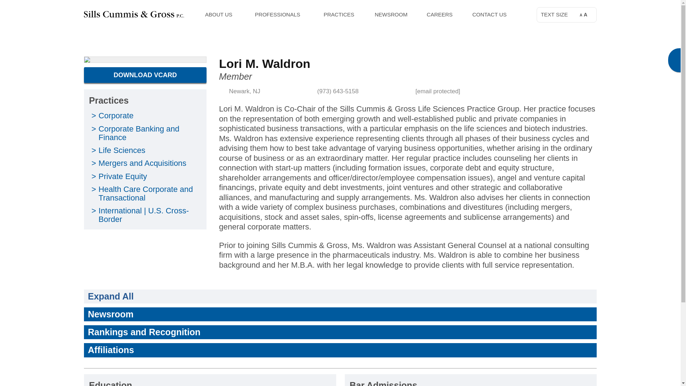 This screenshot has height=386, width=686. Describe the element at coordinates (439, 14) in the screenshot. I see `CAREERS` at that location.